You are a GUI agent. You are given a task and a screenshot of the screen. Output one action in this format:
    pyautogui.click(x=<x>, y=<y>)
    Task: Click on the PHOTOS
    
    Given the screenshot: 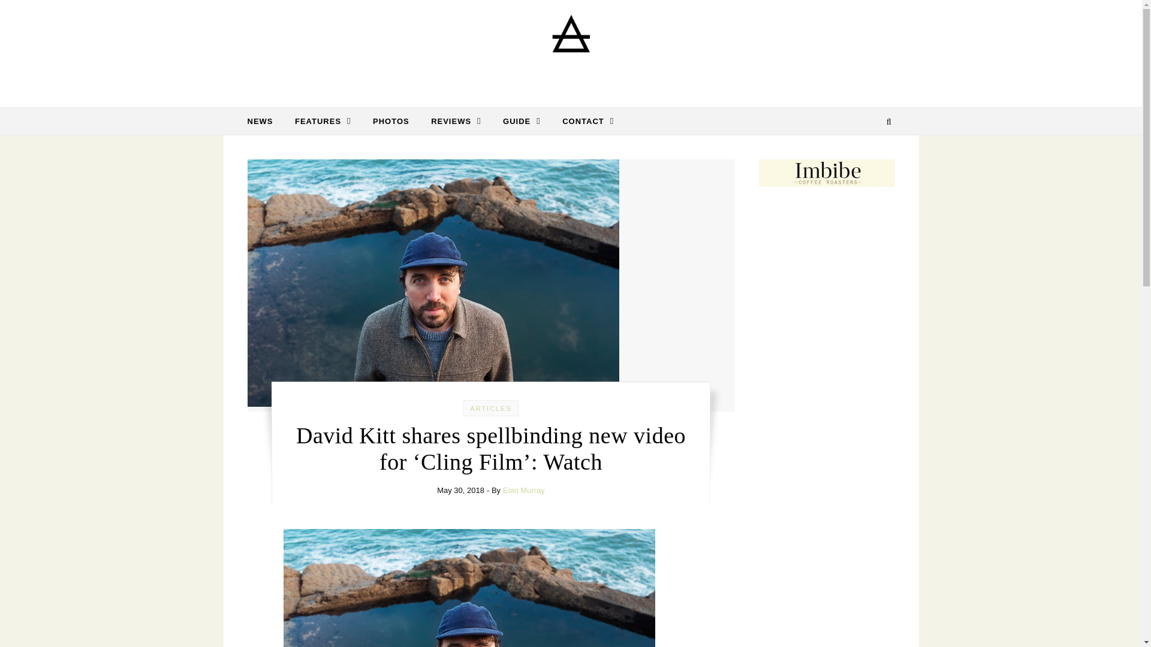 What is the action you would take?
    pyautogui.click(x=391, y=121)
    